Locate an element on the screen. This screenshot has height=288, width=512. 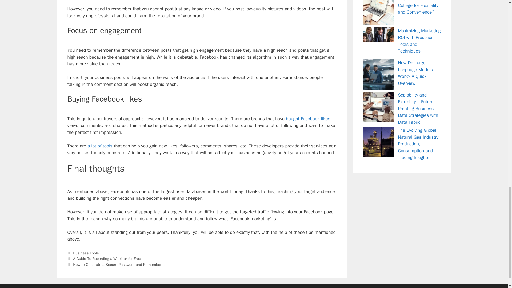
Previous is located at coordinates (104, 259).